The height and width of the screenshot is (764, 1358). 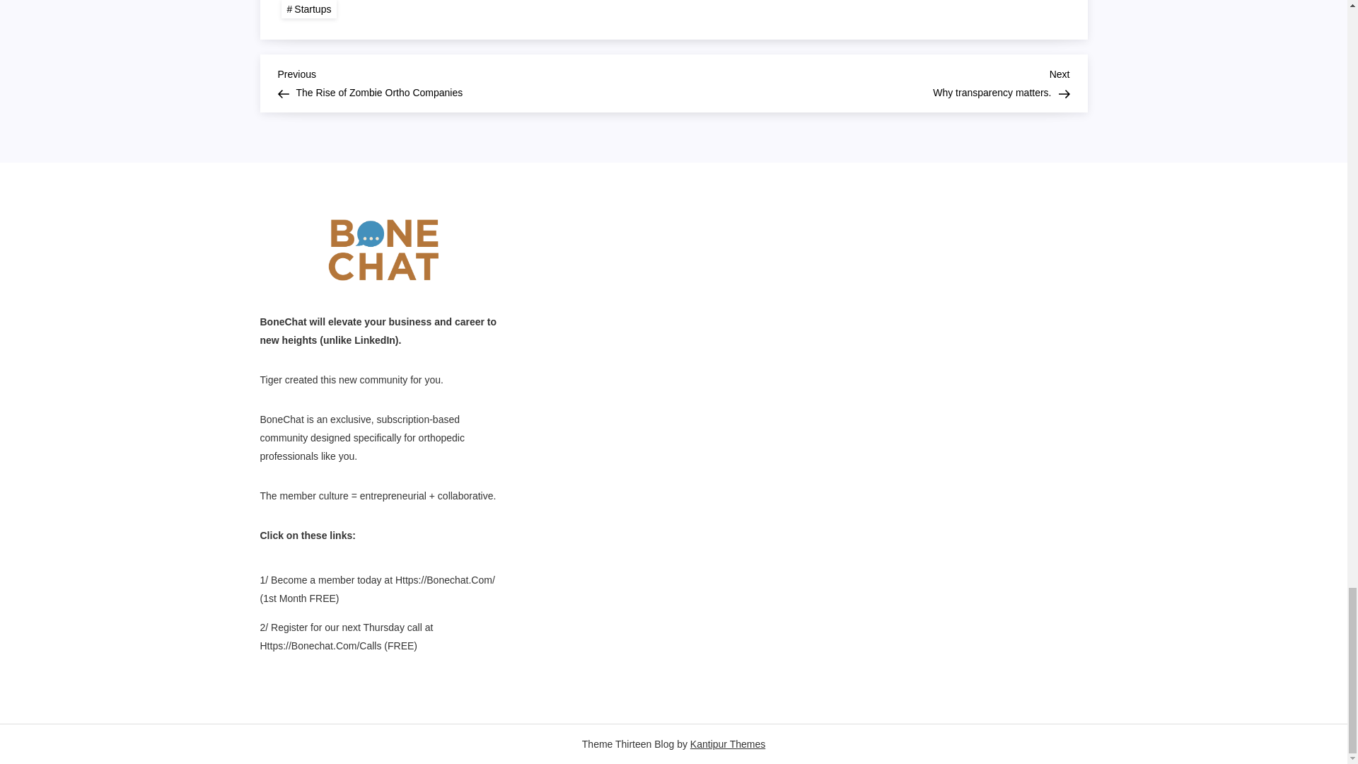 I want to click on Kantipur Themes, so click(x=308, y=8).